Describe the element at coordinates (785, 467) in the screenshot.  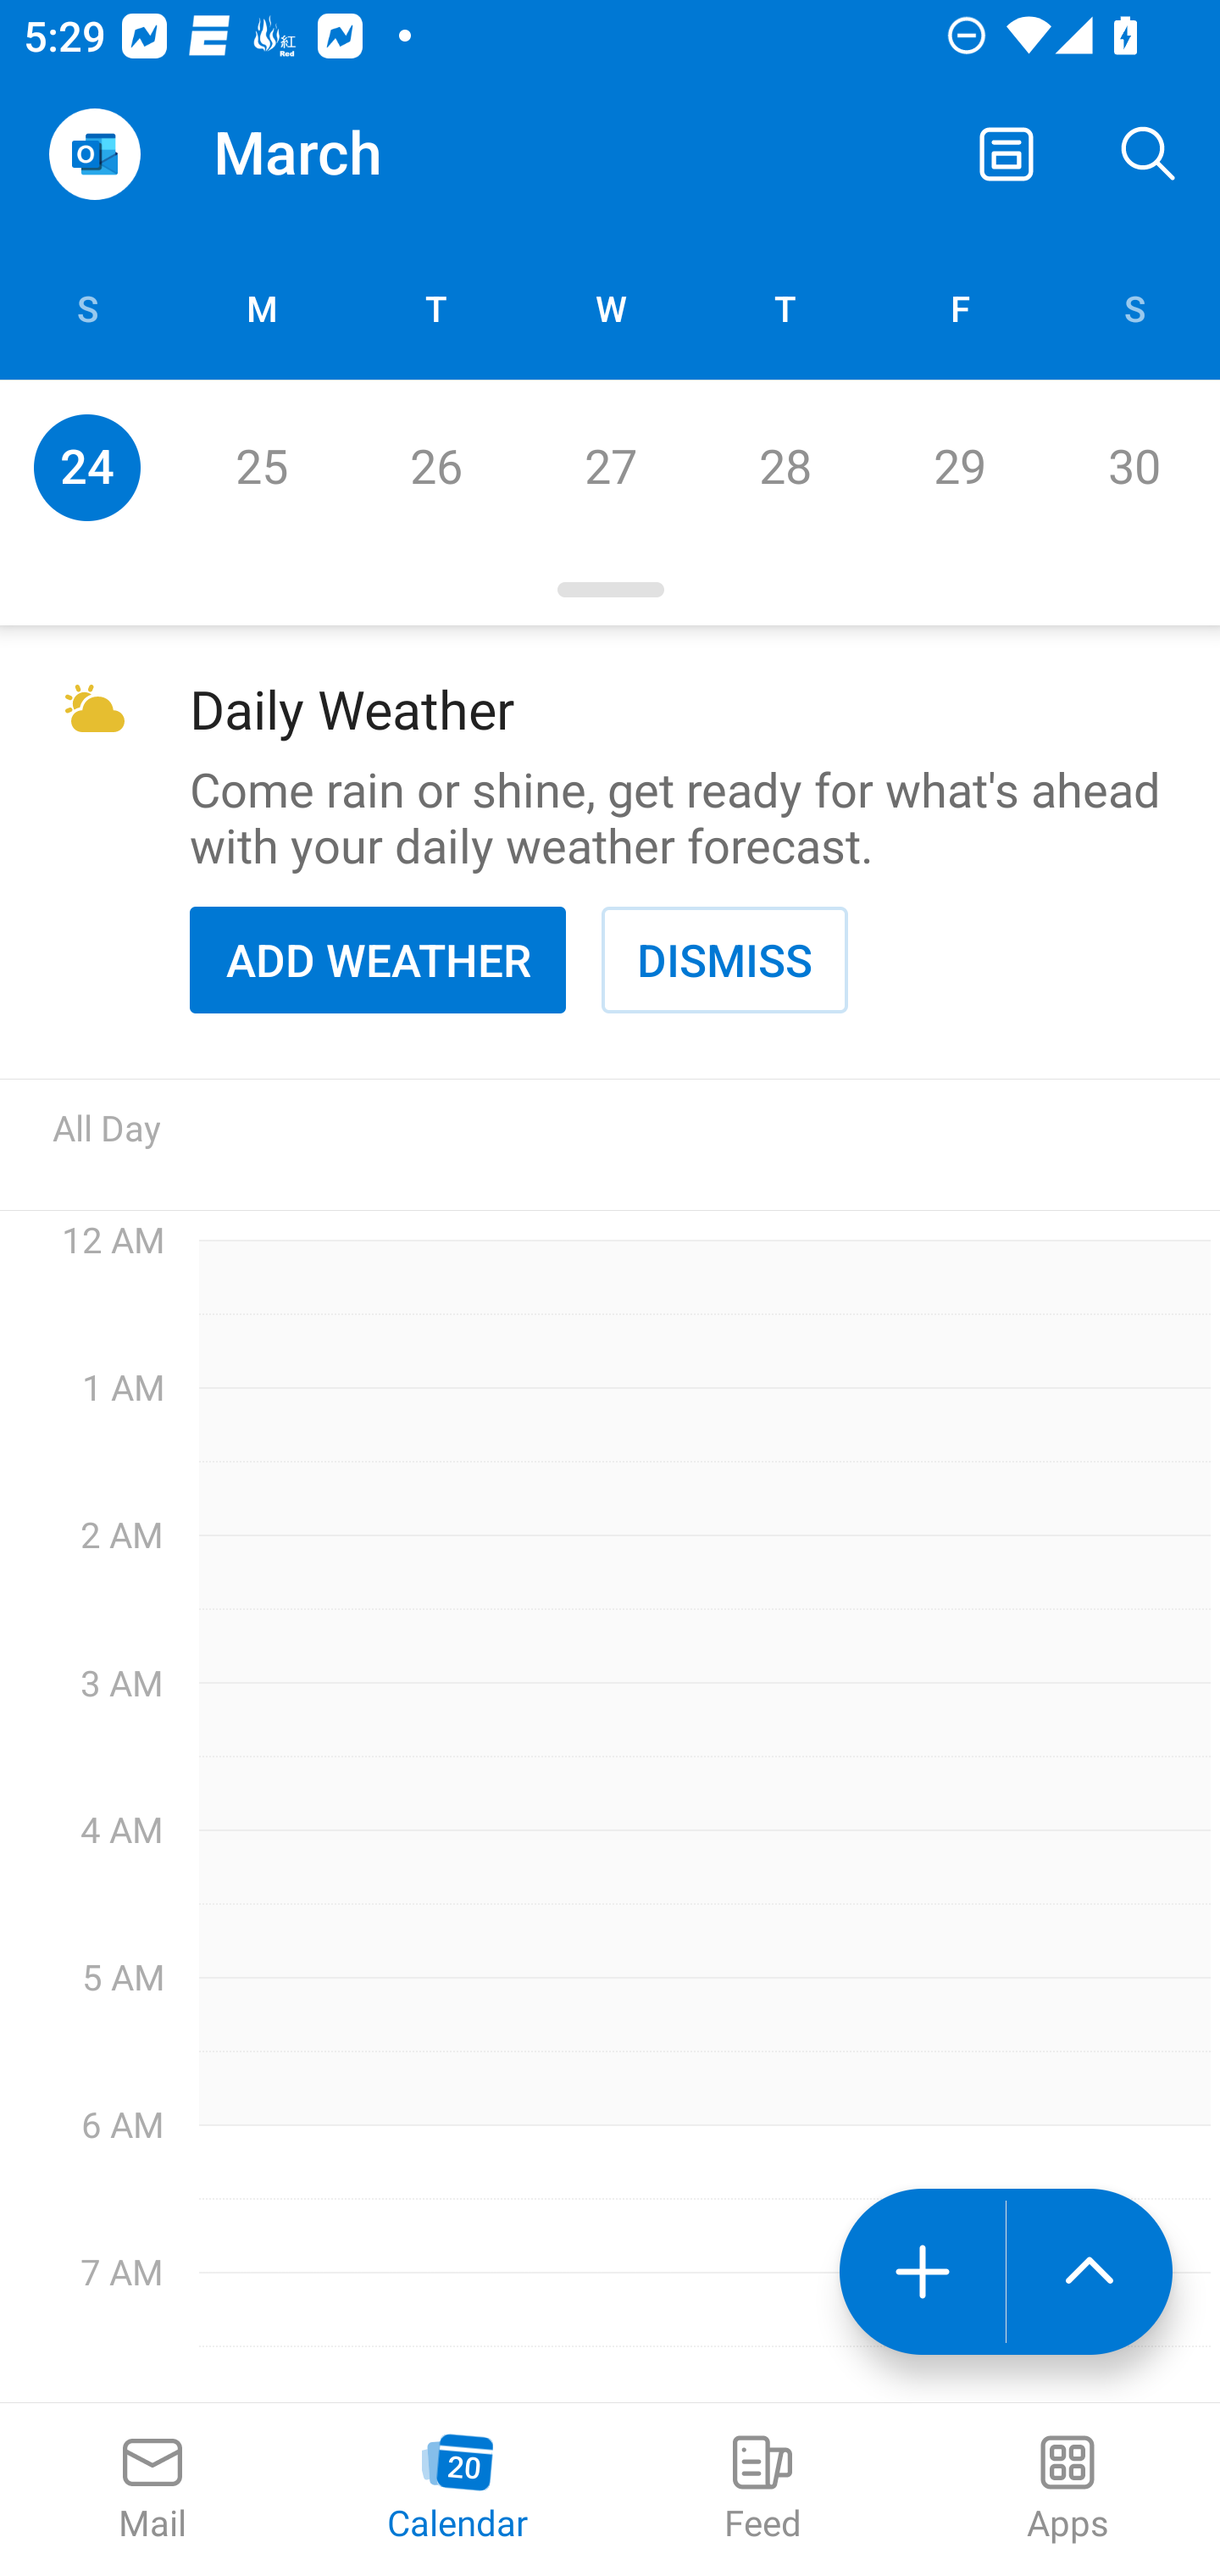
I see `28 Thursday, March 28` at that location.